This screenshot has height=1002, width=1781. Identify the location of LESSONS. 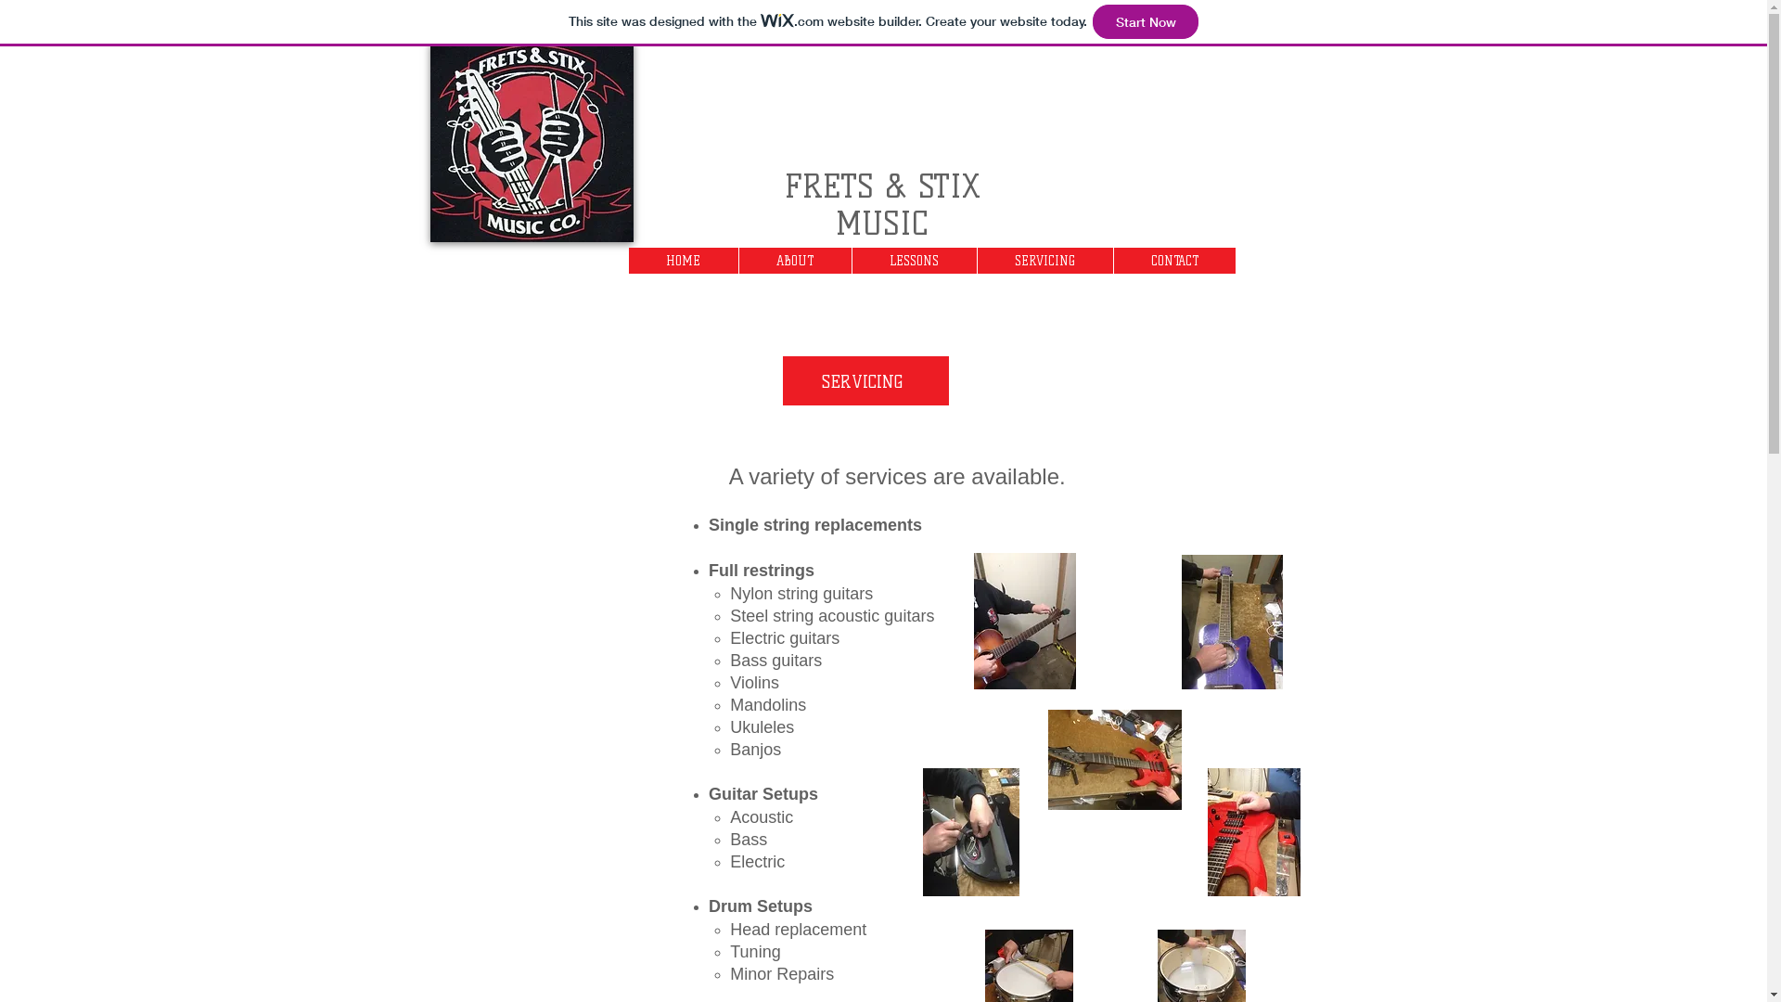
(915, 261).